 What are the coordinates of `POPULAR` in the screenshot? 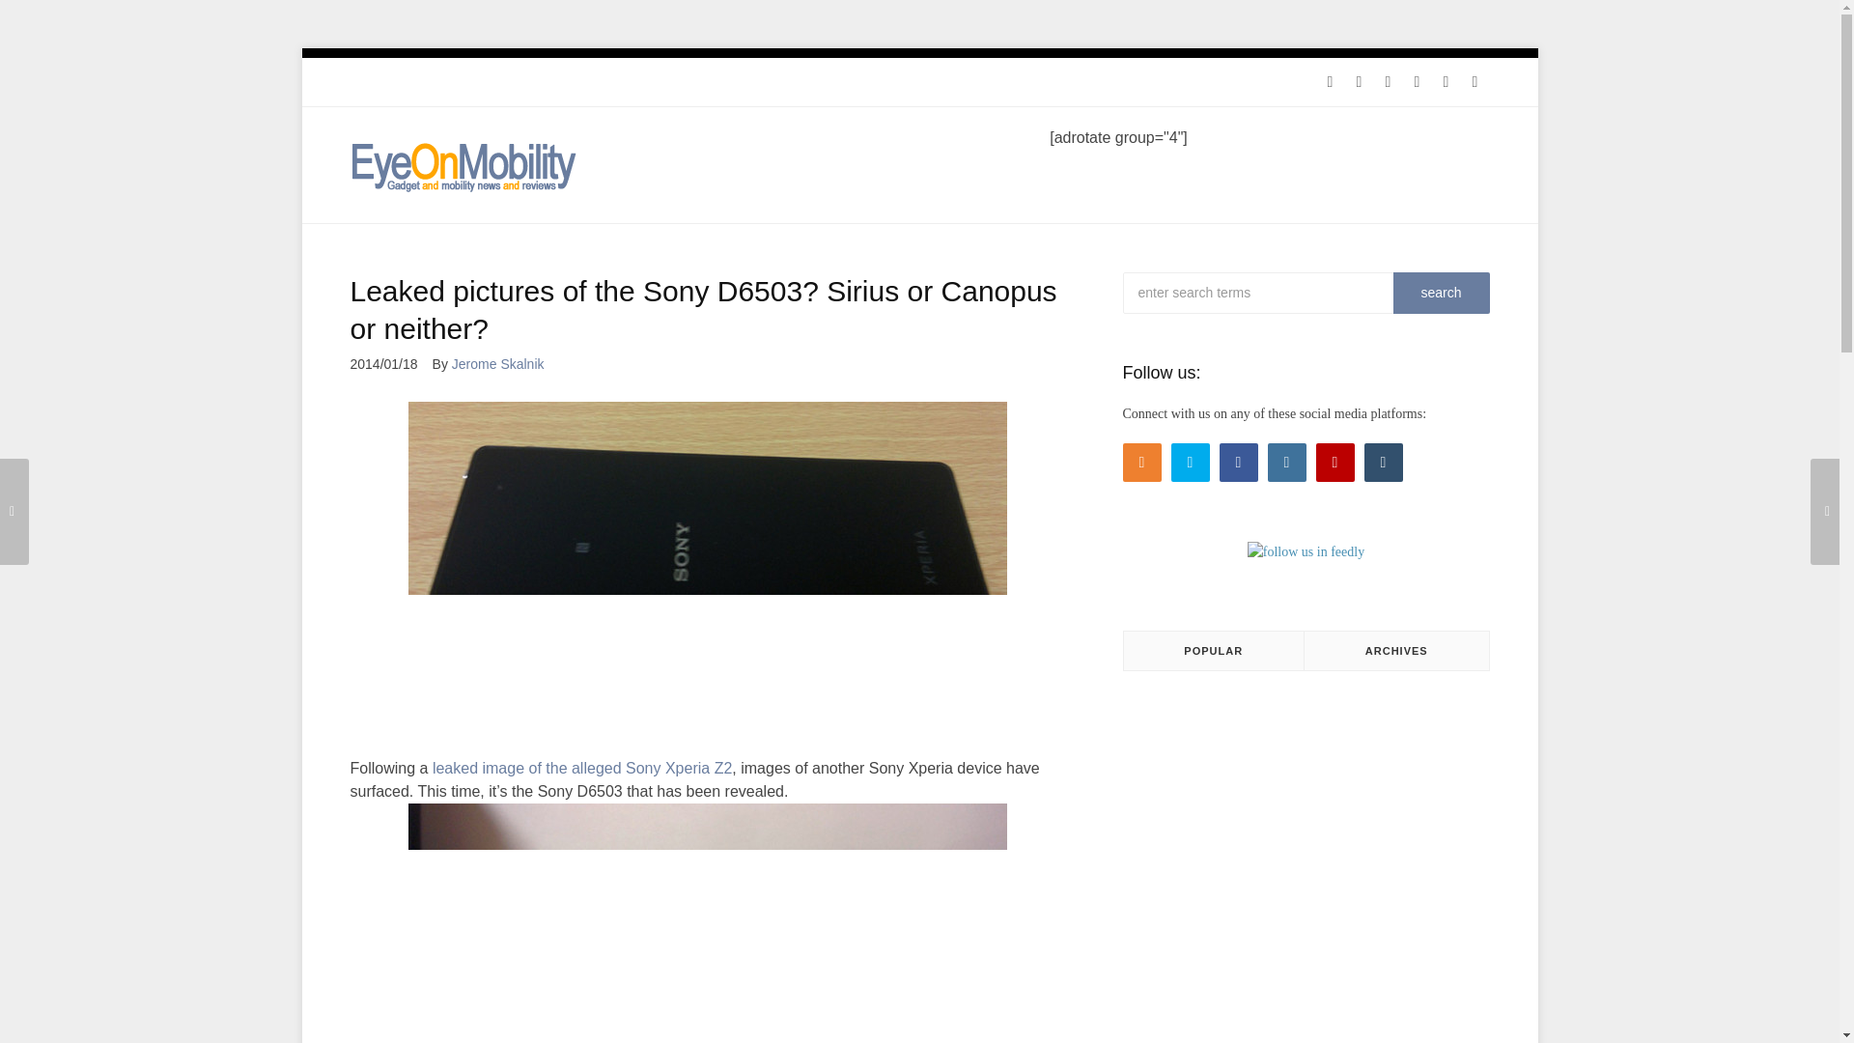 It's located at (1214, 651).